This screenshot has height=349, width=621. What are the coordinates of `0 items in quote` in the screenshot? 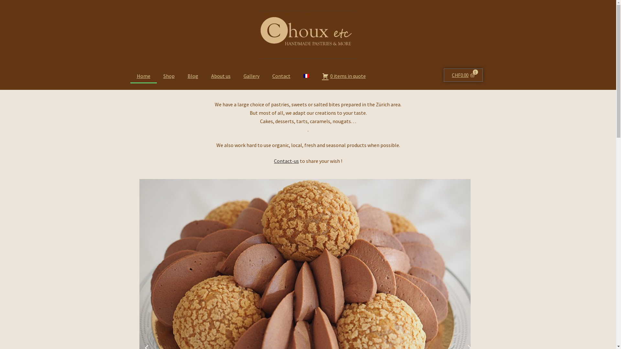 It's located at (344, 76).